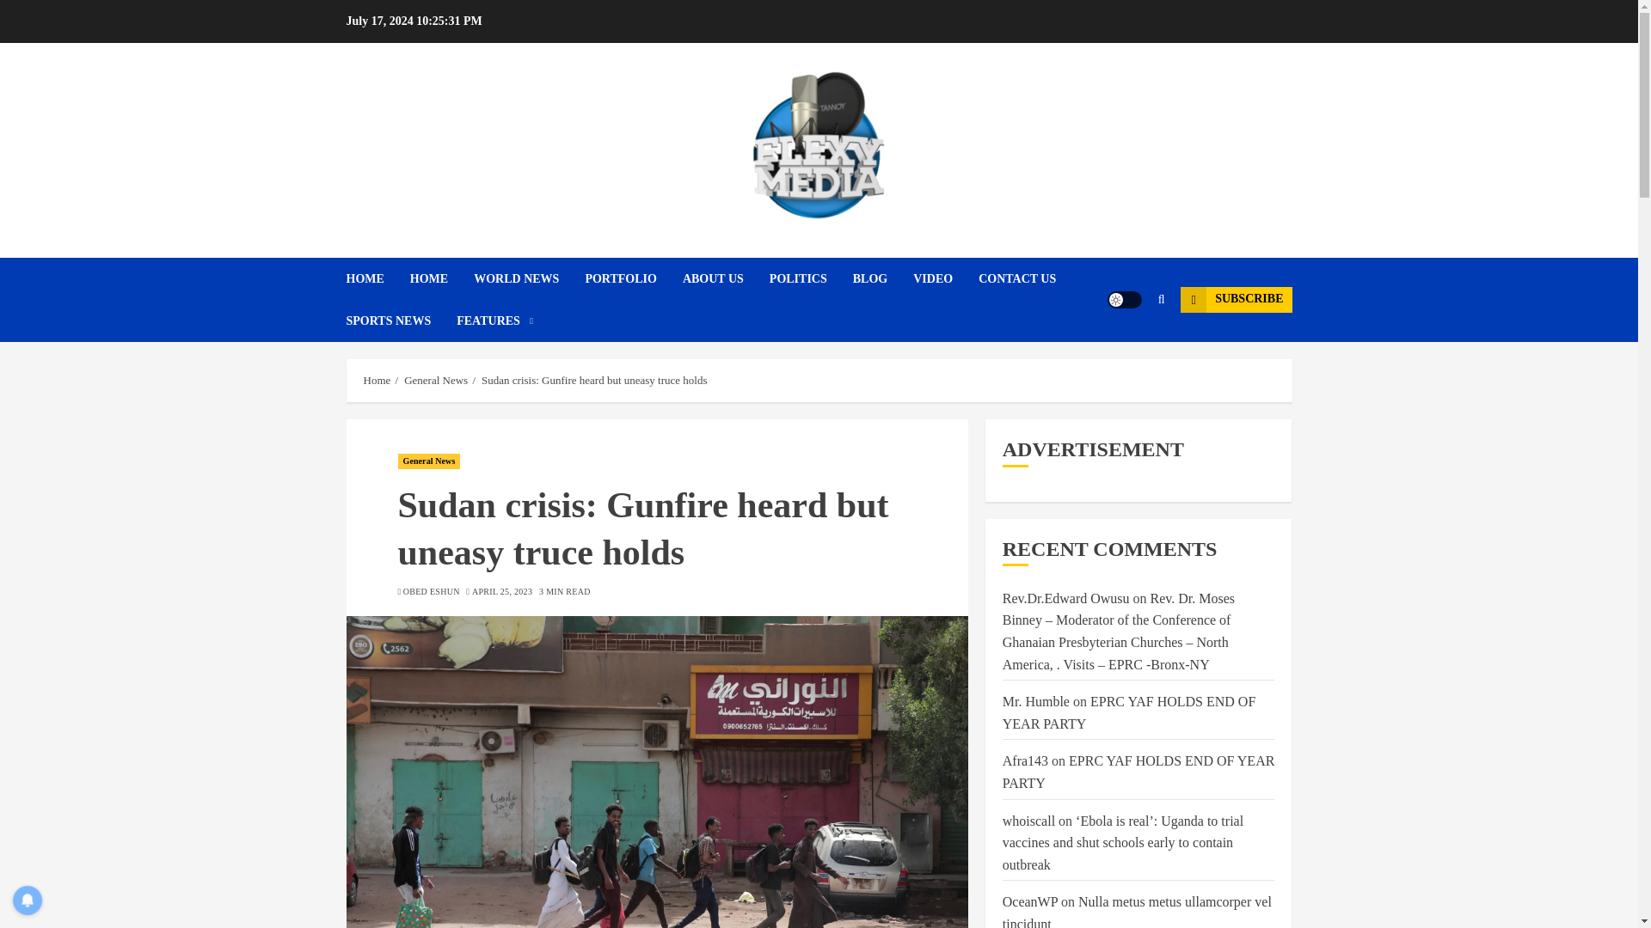  What do you see at coordinates (1235, 299) in the screenshot?
I see `SUBSCRIBE` at bounding box center [1235, 299].